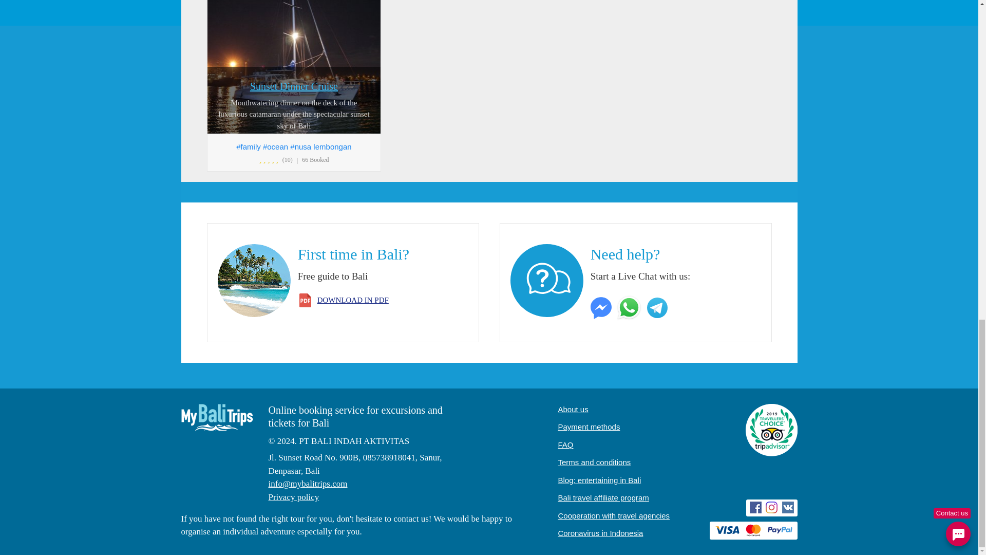 This screenshot has height=555, width=986. Describe the element at coordinates (630, 306) in the screenshot. I see `Chat with us on WhatsApp` at that location.